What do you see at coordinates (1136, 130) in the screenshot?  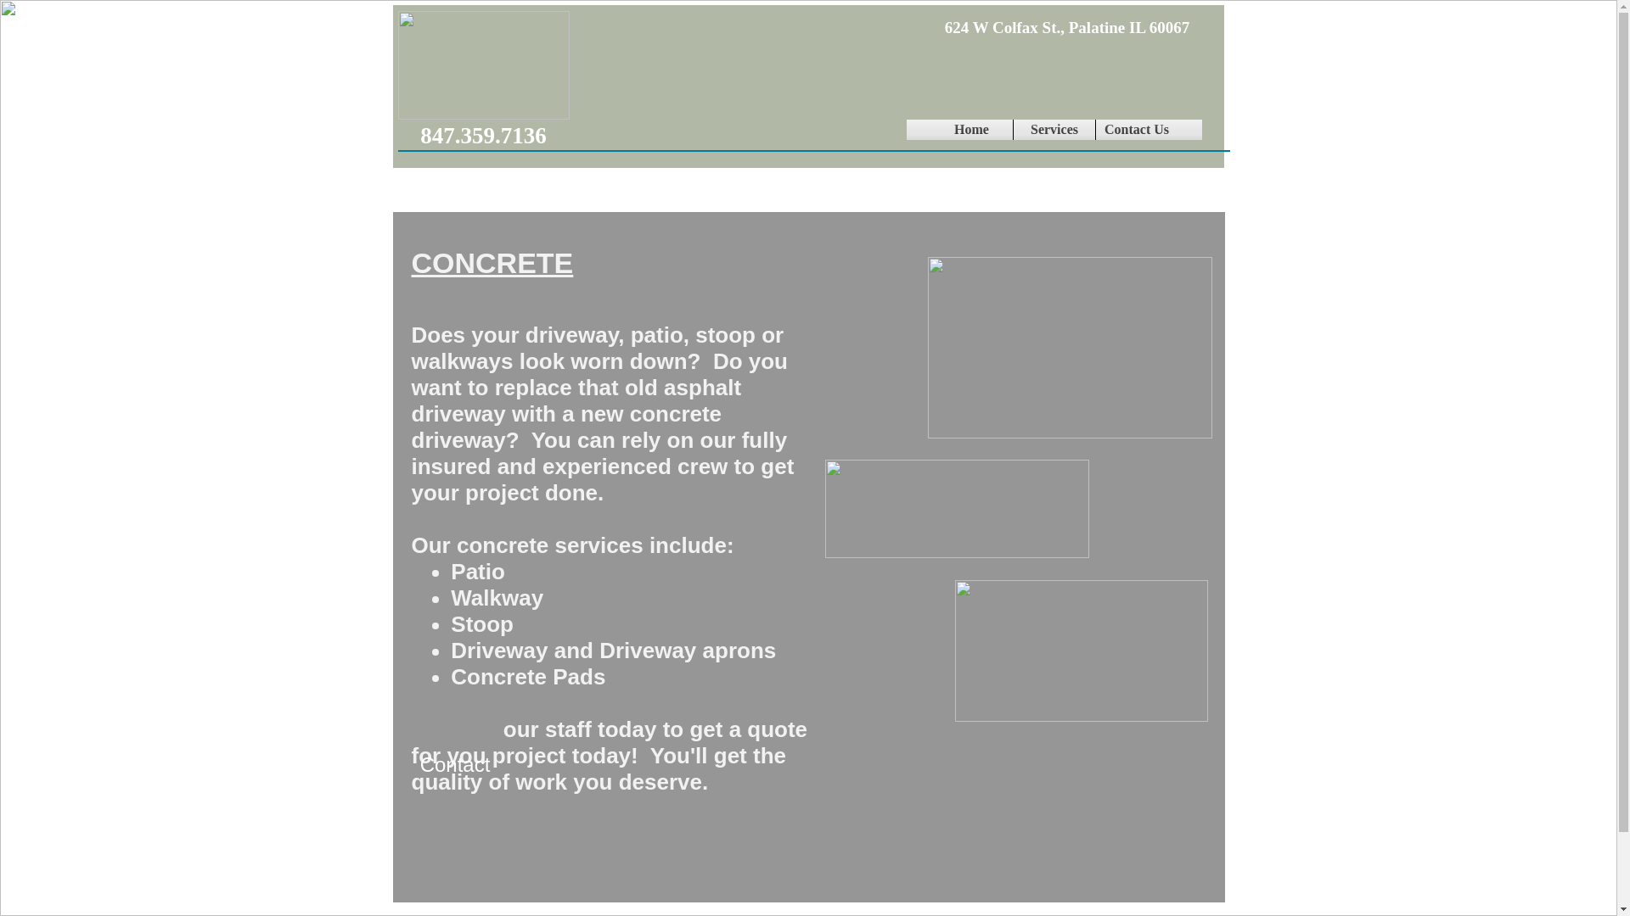 I see `Contact Us` at bounding box center [1136, 130].